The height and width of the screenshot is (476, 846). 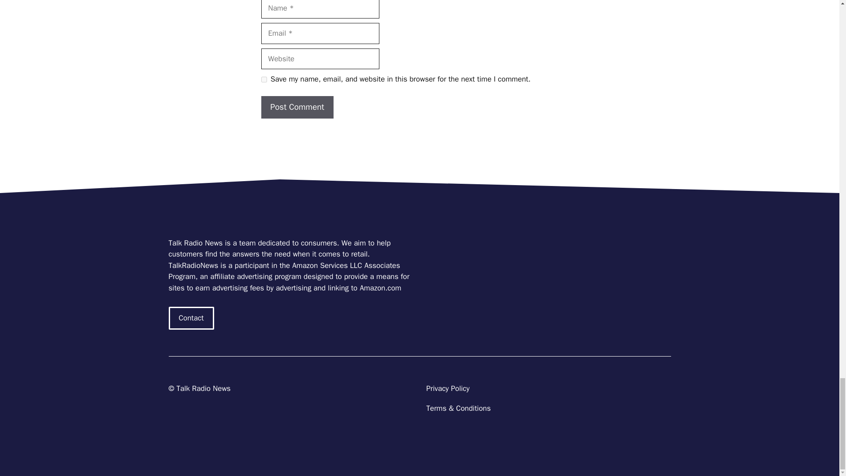 What do you see at coordinates (448, 388) in the screenshot?
I see `Privacy Policy` at bounding box center [448, 388].